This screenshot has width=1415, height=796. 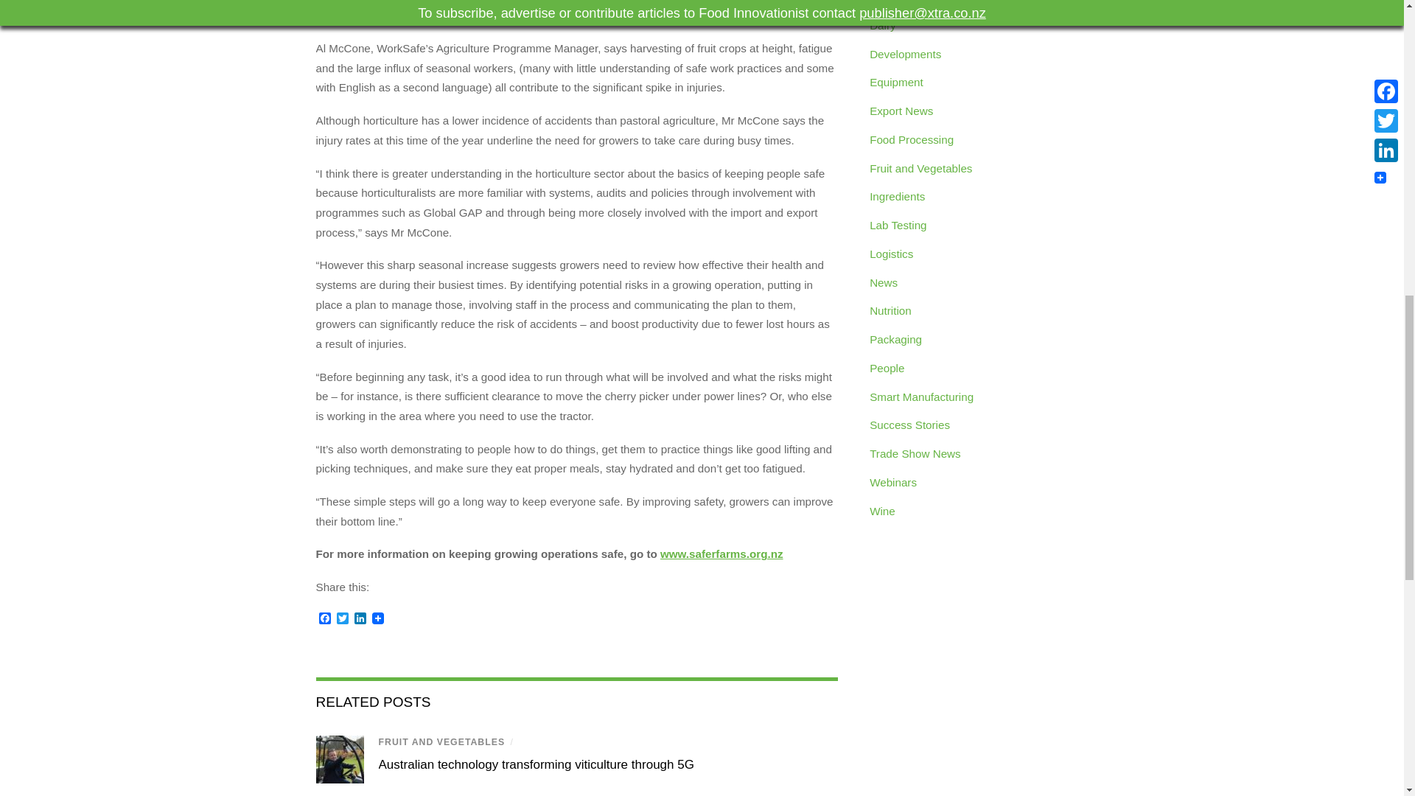 I want to click on Australian technology transforming viticulture through 5G, so click(x=537, y=764).